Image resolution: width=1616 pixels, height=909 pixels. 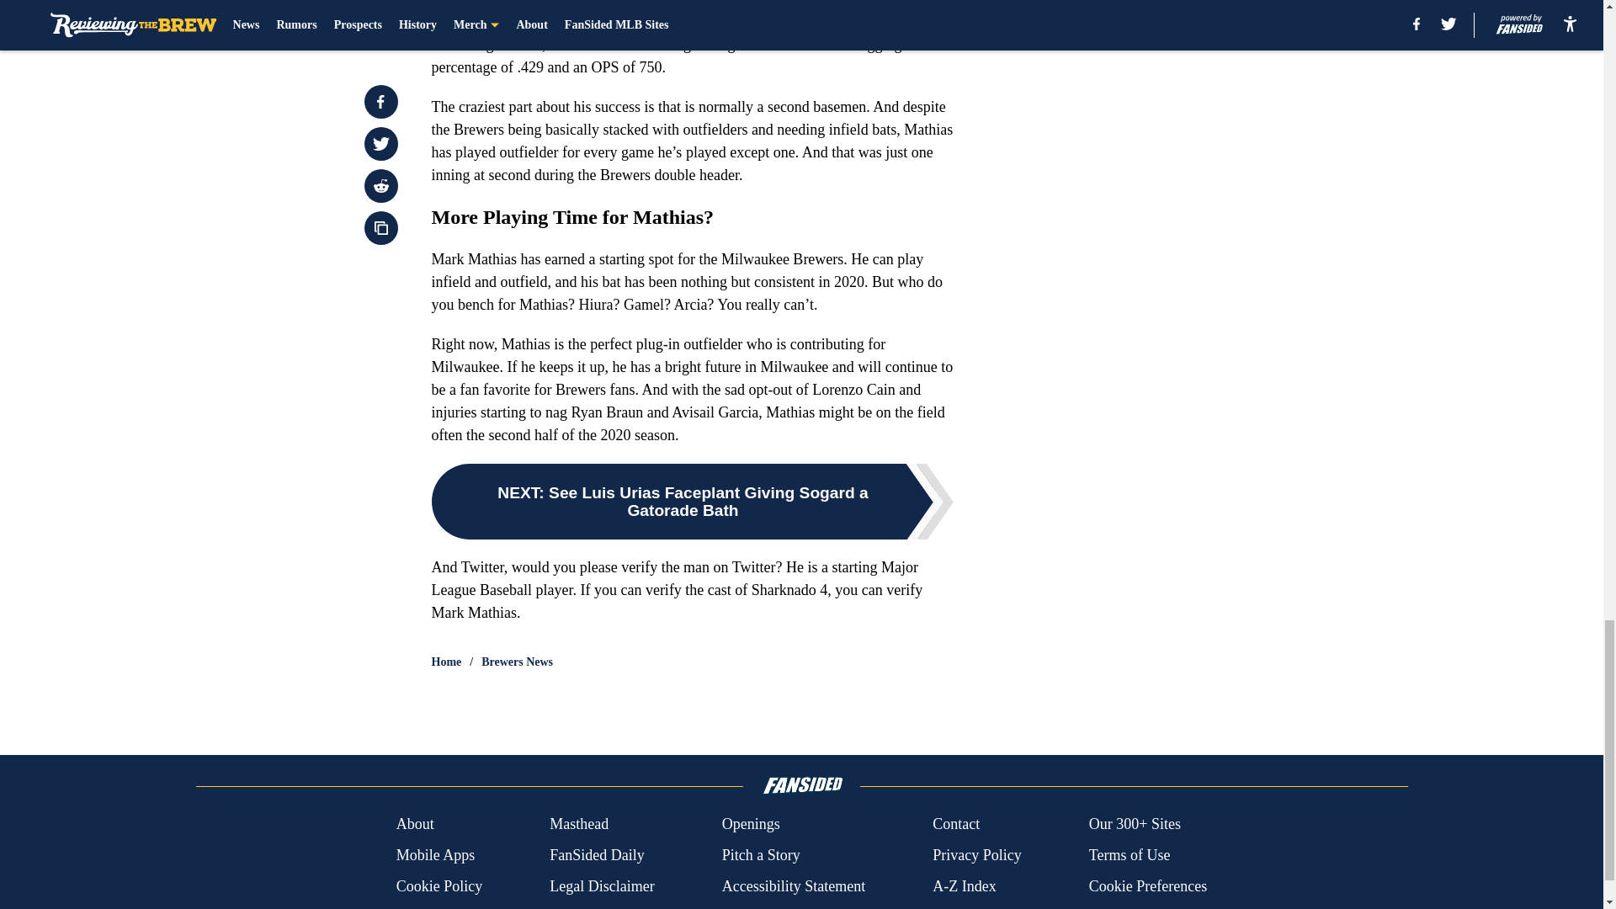 I want to click on Pitch a Story, so click(x=761, y=855).